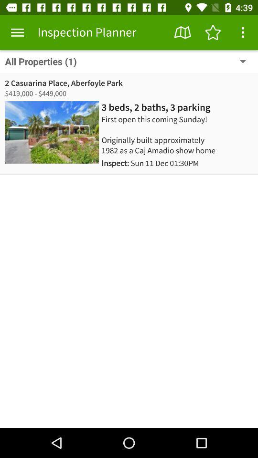 The image size is (258, 458). Describe the element at coordinates (52, 132) in the screenshot. I see `open the icon below 419 000 449` at that location.